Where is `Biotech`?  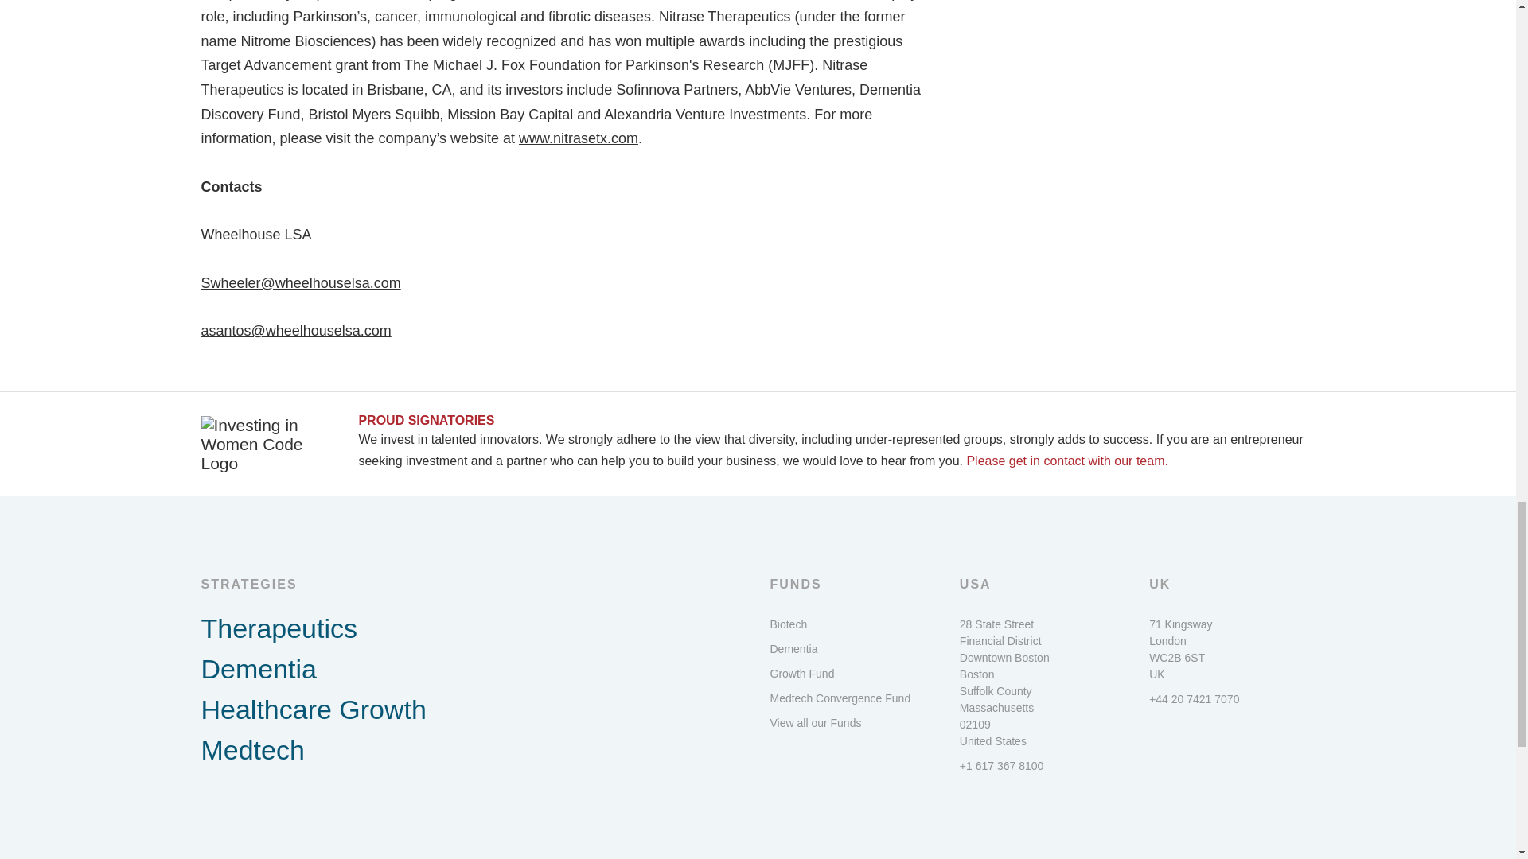
Biotech is located at coordinates (852, 624).